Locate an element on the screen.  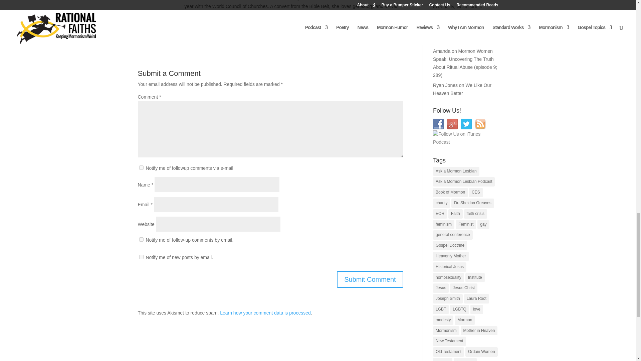
Follow Us on Twitter is located at coordinates (466, 124).